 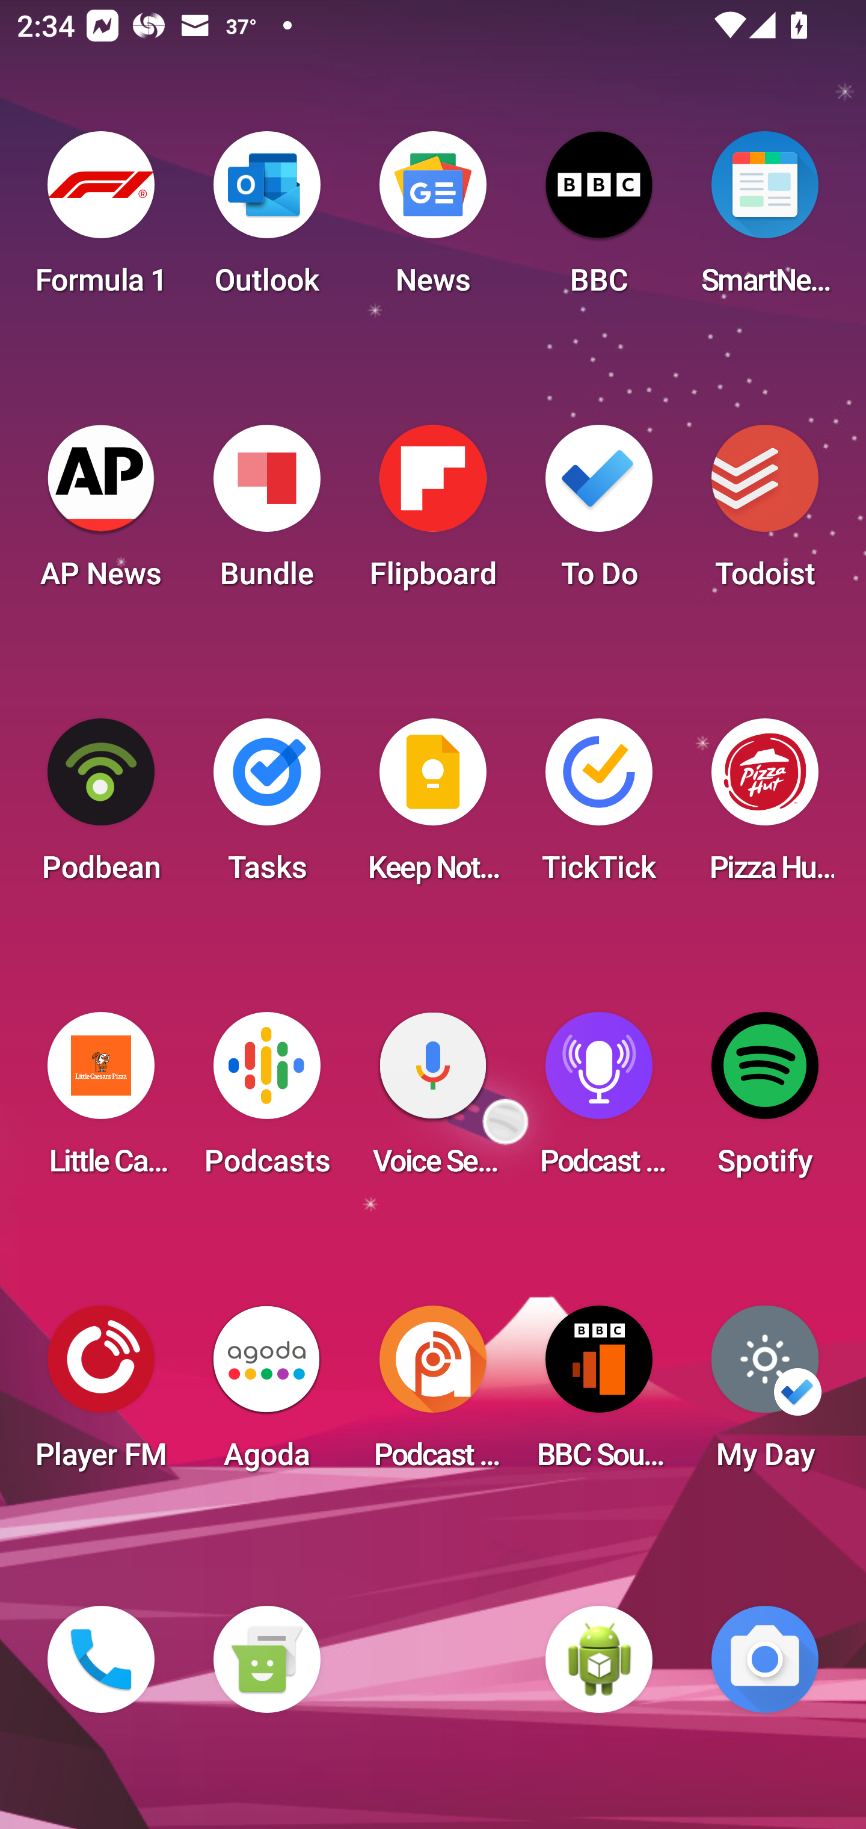 I want to click on BBC, so click(x=599, y=220).